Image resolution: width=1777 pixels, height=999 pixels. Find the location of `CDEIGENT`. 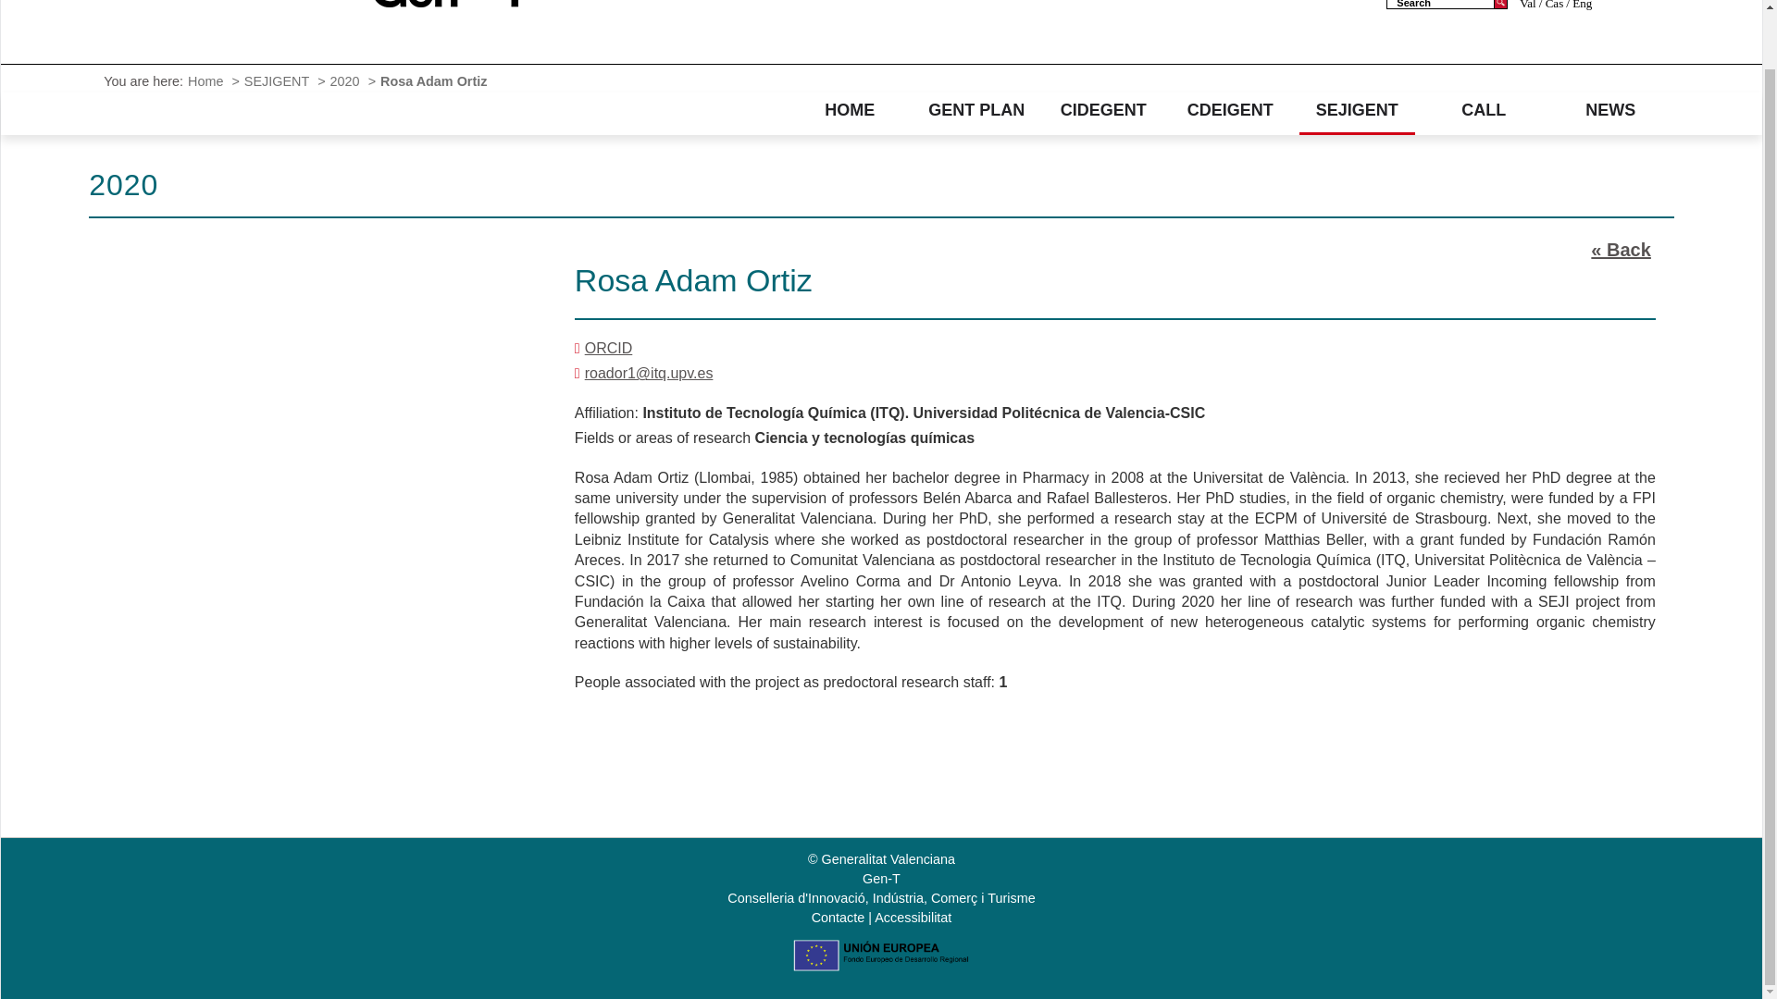

CDEIGENT is located at coordinates (1231, 111).